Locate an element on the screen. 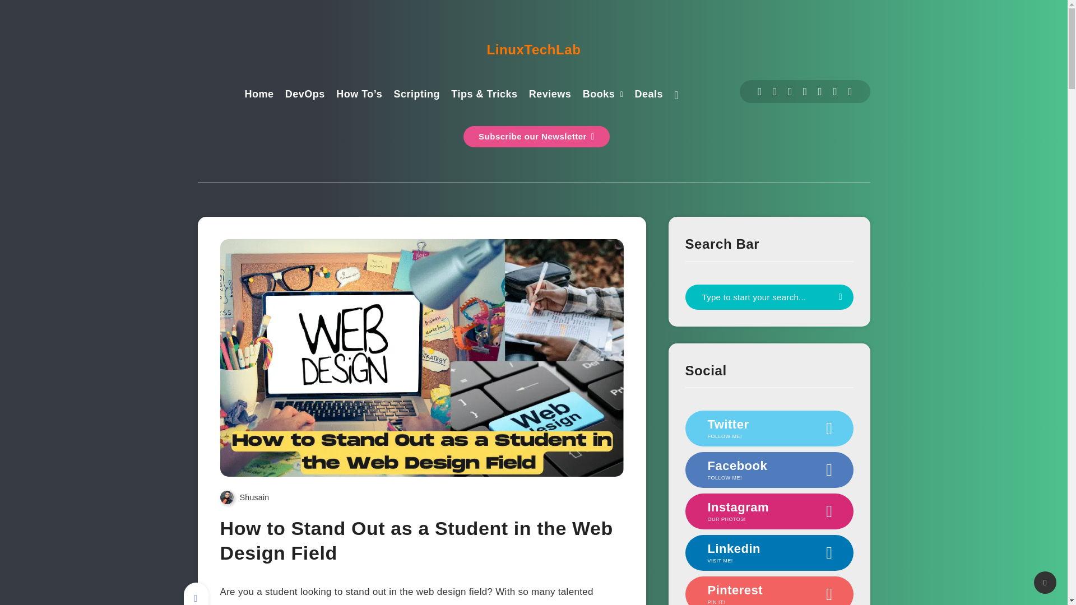 The height and width of the screenshot is (605, 1076). Shusain is located at coordinates (244, 497).